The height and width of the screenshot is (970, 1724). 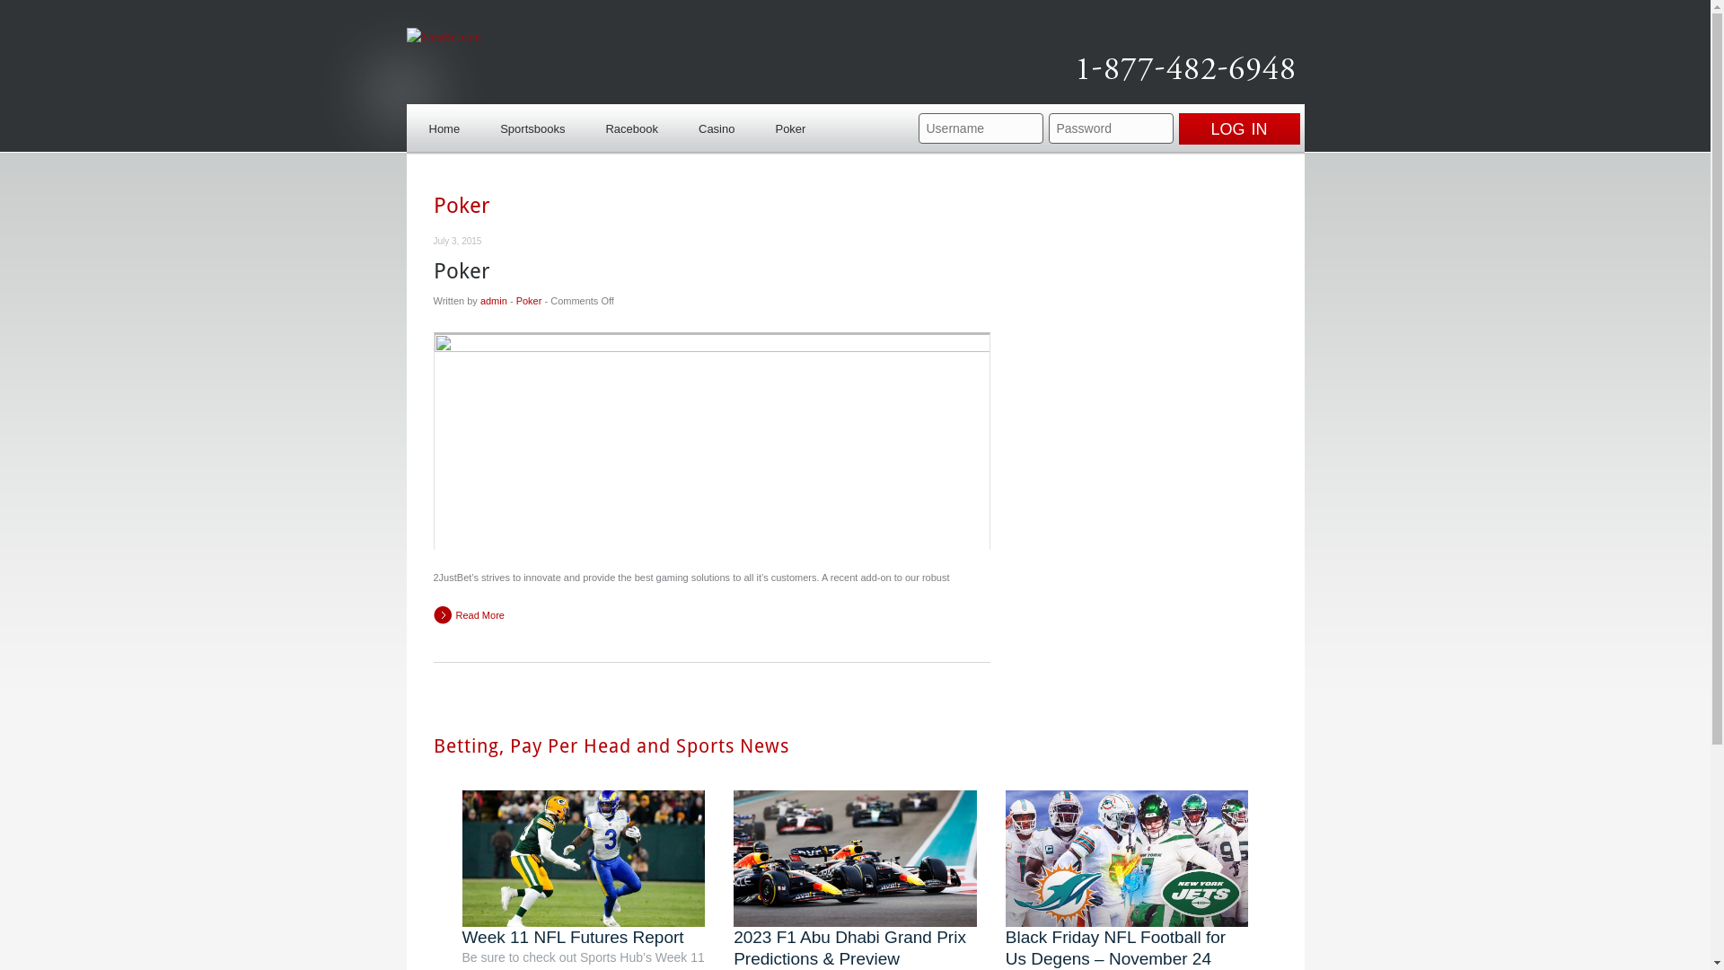 What do you see at coordinates (444, 126) in the screenshot?
I see `Home` at bounding box center [444, 126].